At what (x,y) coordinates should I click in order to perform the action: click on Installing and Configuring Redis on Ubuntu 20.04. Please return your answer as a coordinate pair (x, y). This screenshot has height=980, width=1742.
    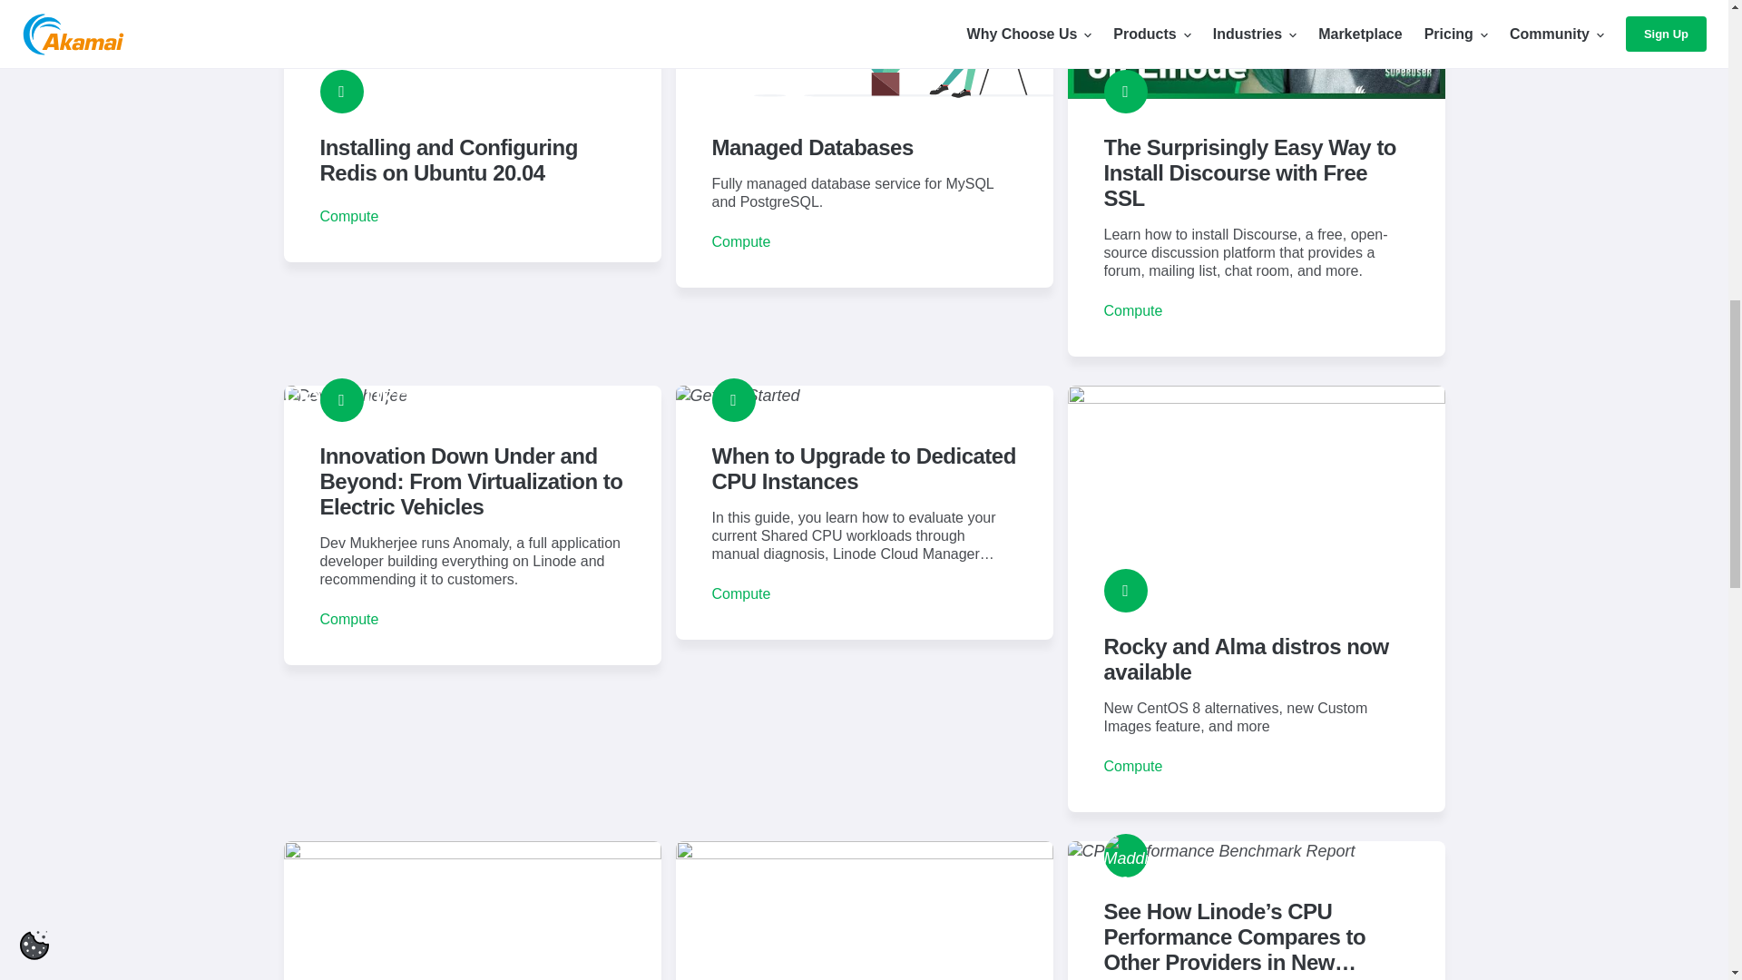
    Looking at the image, I should click on (471, 131).